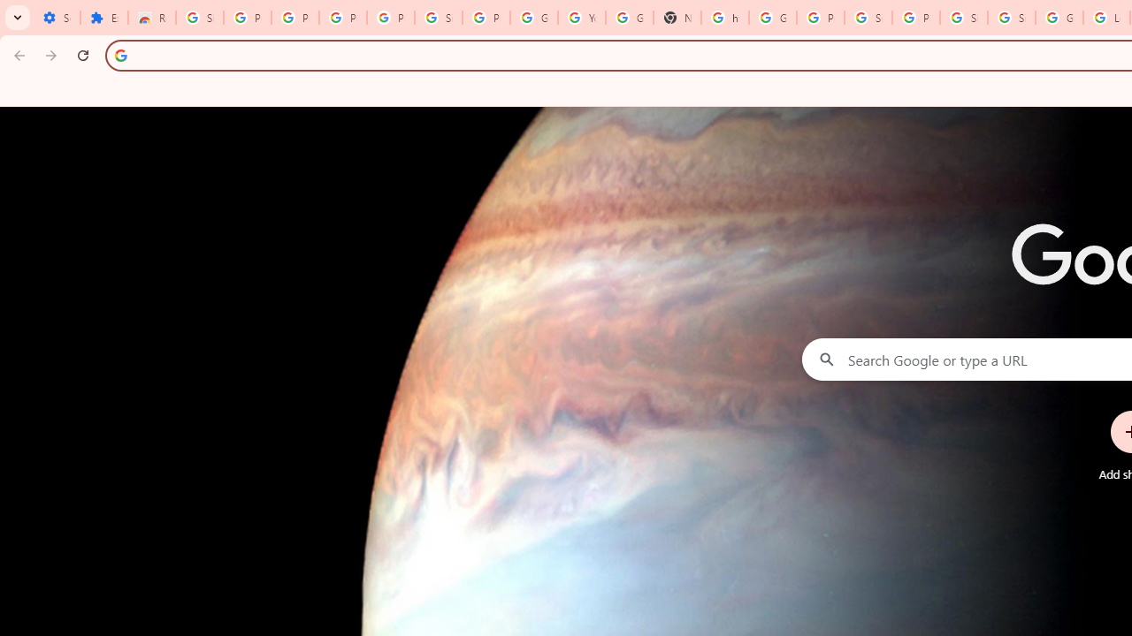 This screenshot has height=636, width=1132. I want to click on Google Account, so click(534, 18).